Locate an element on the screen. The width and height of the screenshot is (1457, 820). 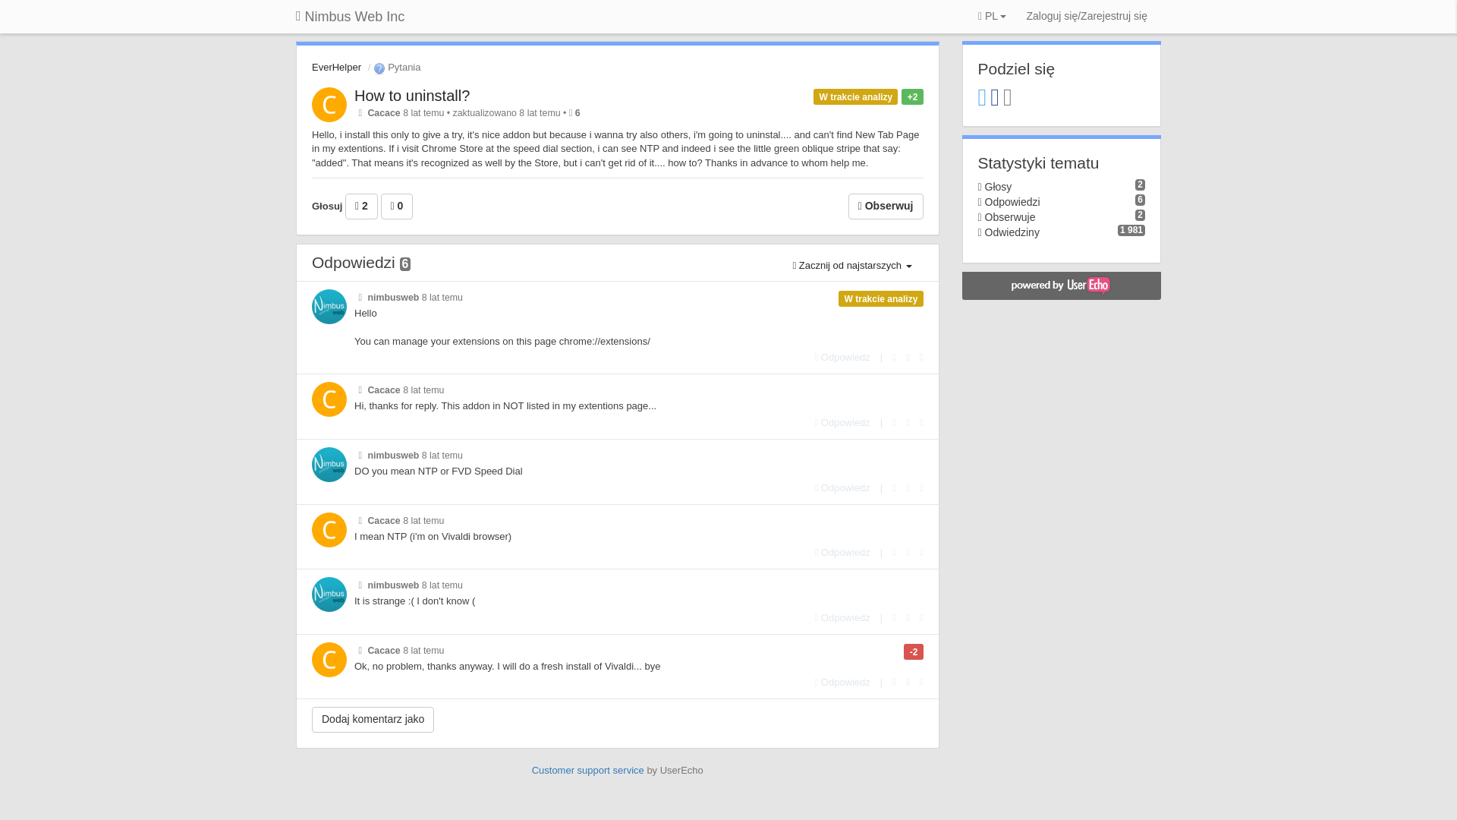
0 is located at coordinates (397, 207).